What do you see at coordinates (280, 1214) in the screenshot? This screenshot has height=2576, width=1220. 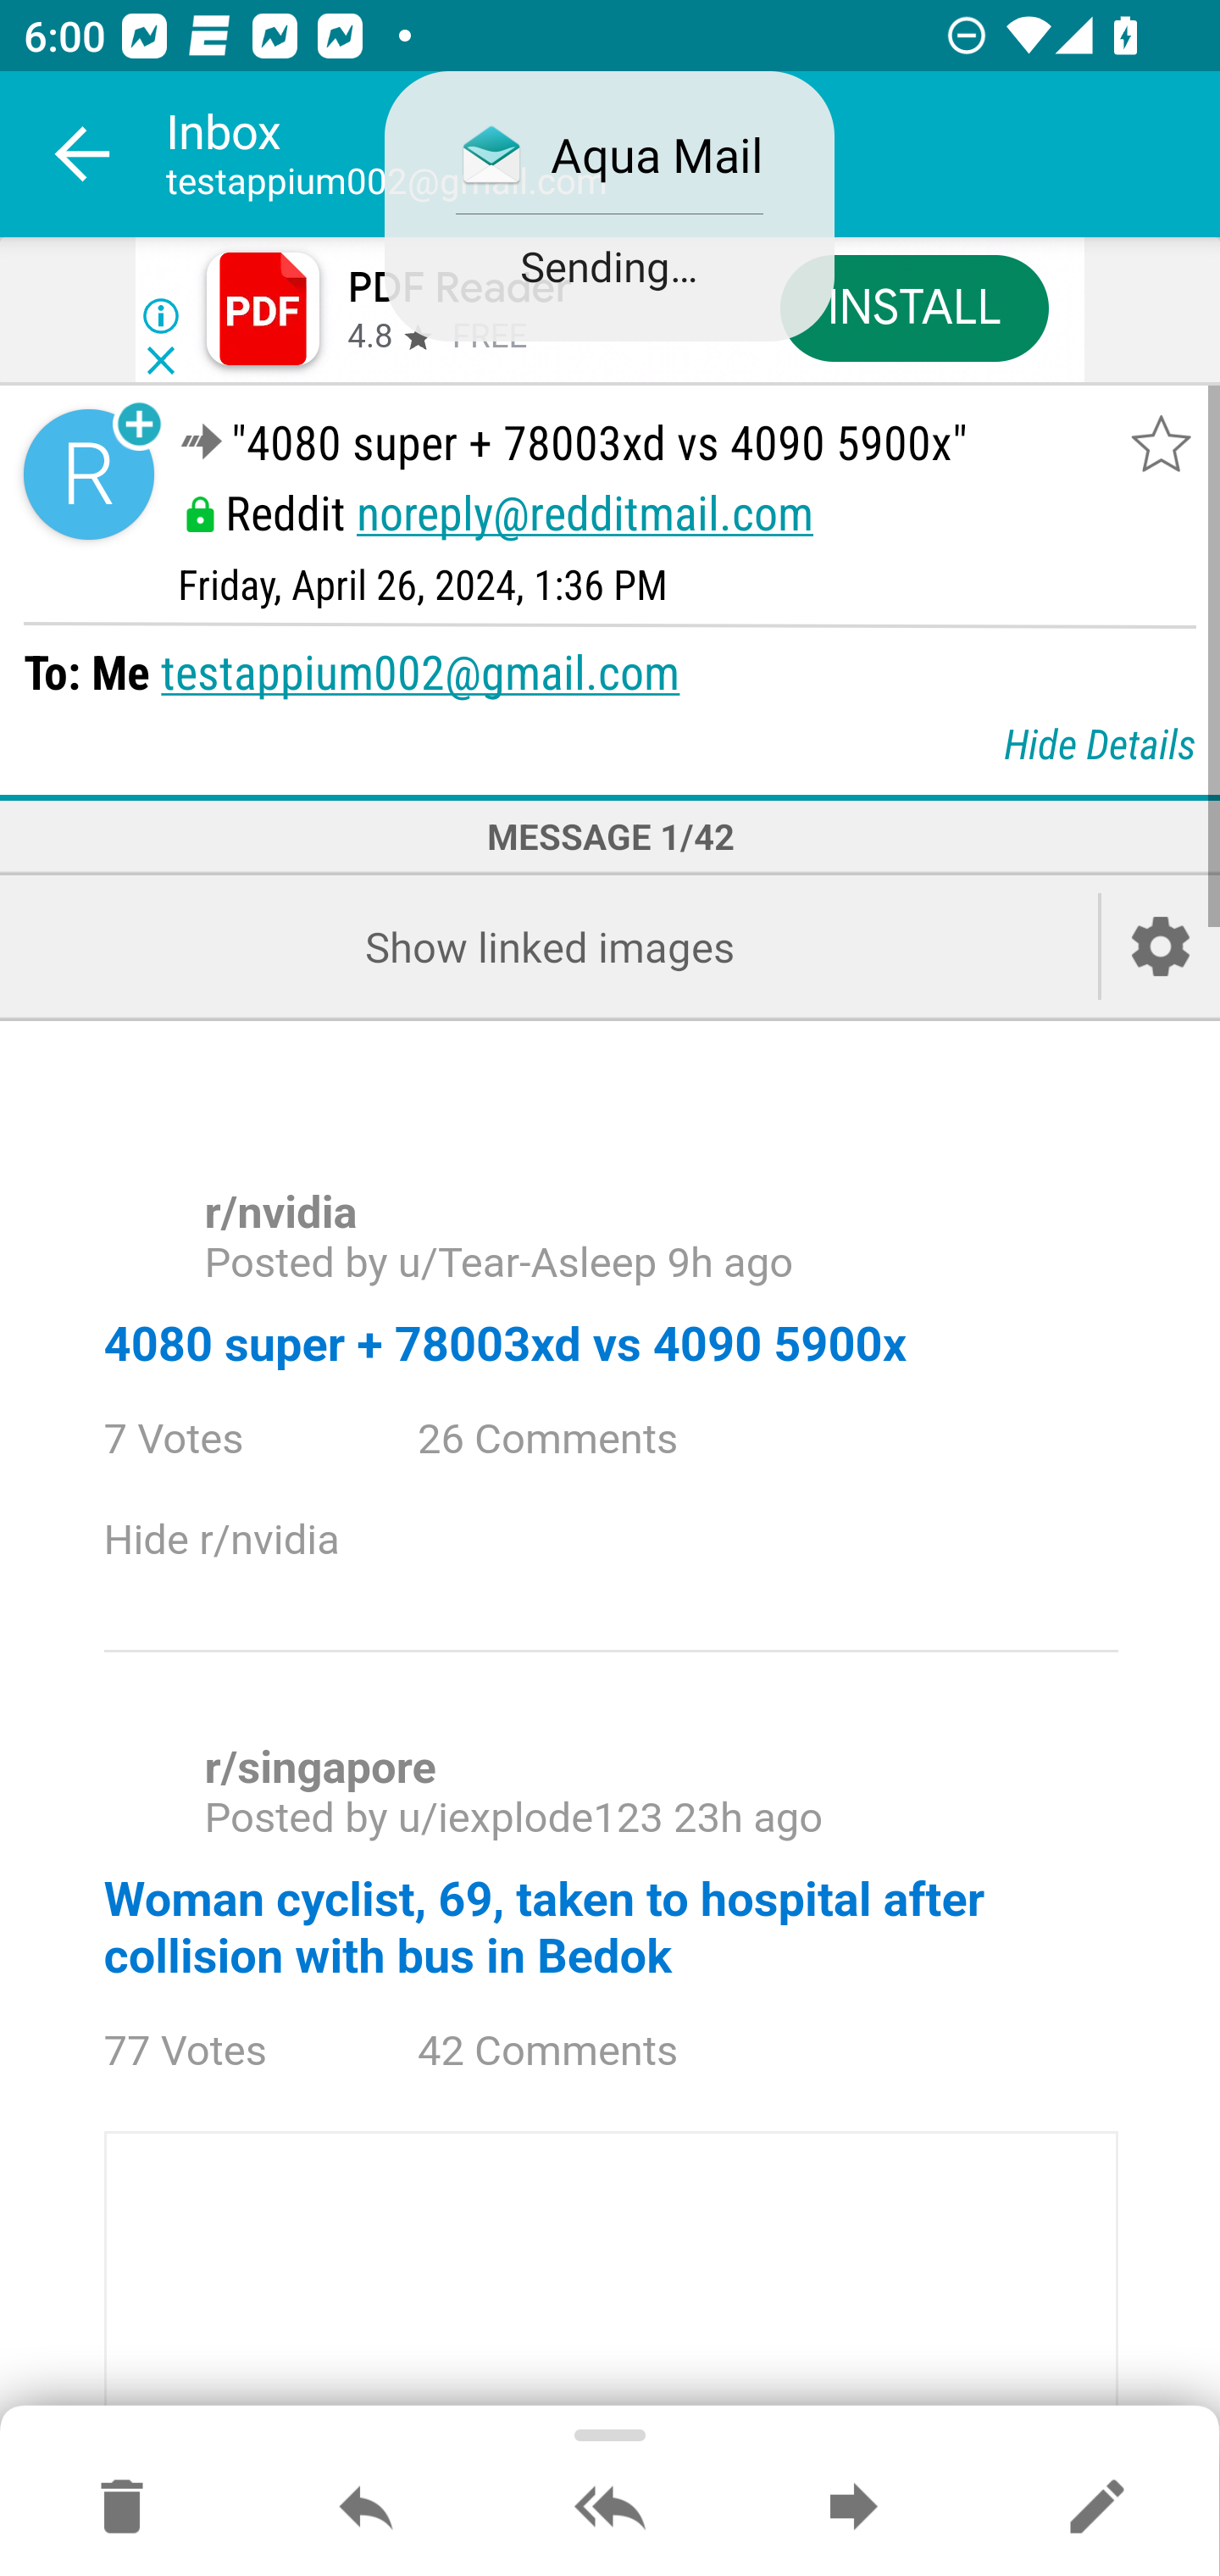 I see `r/nvidia` at bounding box center [280, 1214].